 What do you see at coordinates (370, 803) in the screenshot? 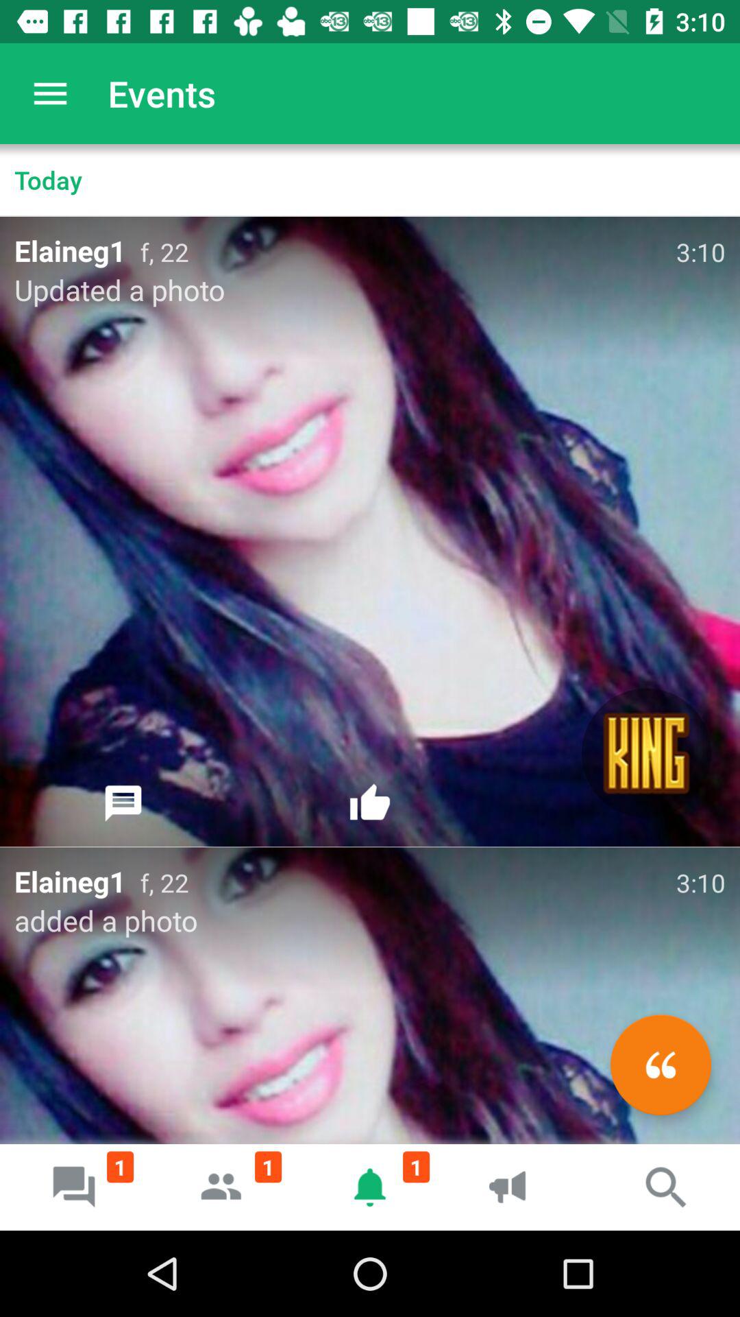
I see `like the post` at bounding box center [370, 803].